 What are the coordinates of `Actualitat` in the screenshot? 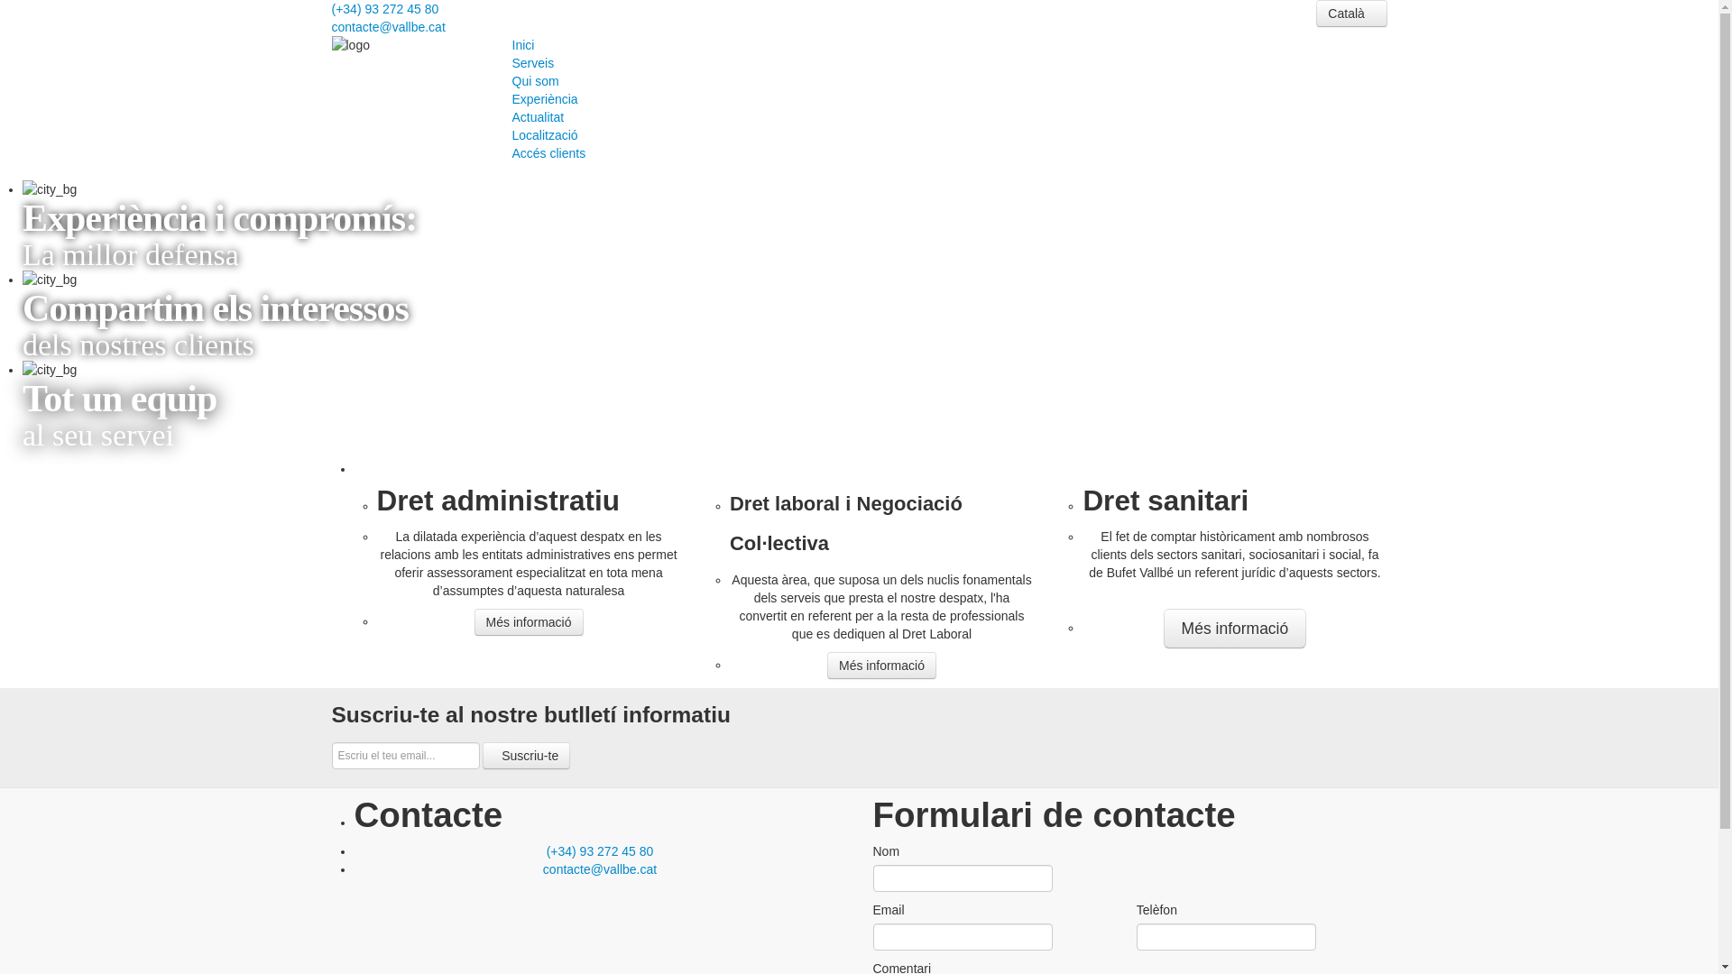 It's located at (950, 117).